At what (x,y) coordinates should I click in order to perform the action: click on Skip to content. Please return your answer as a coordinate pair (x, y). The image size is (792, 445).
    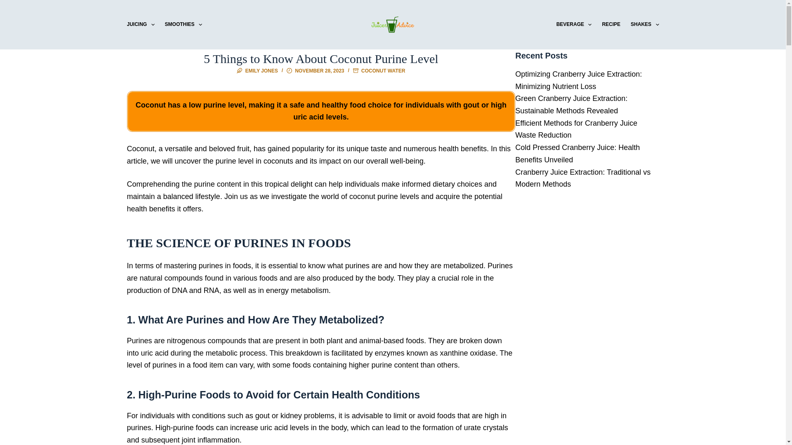
    Looking at the image, I should click on (8, 4).